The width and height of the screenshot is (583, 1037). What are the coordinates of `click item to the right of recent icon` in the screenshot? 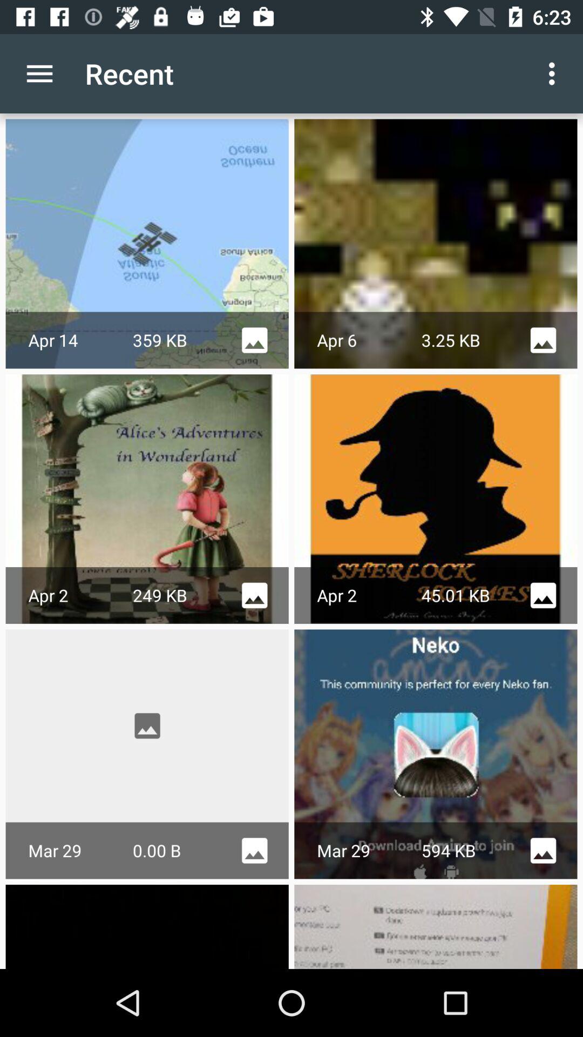 It's located at (555, 73).